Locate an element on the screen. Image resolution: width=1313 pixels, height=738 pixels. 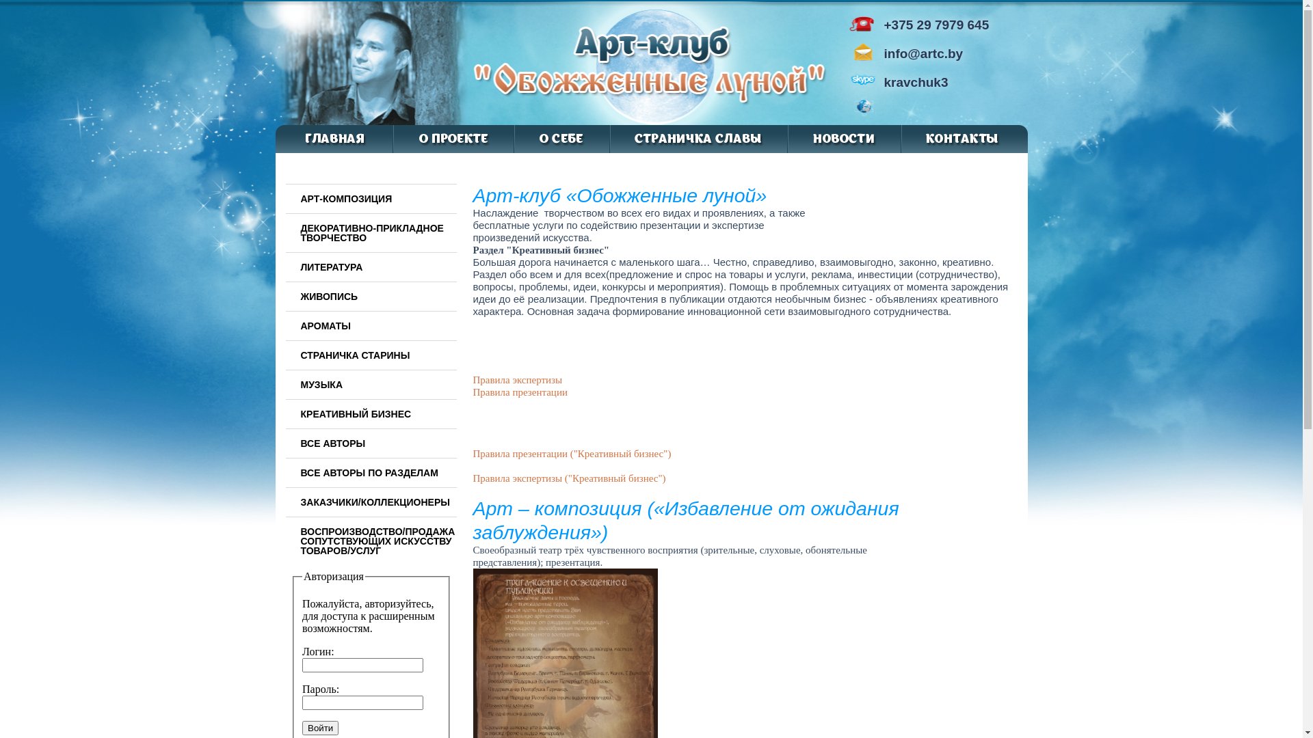
  is located at coordinates (885, 111).